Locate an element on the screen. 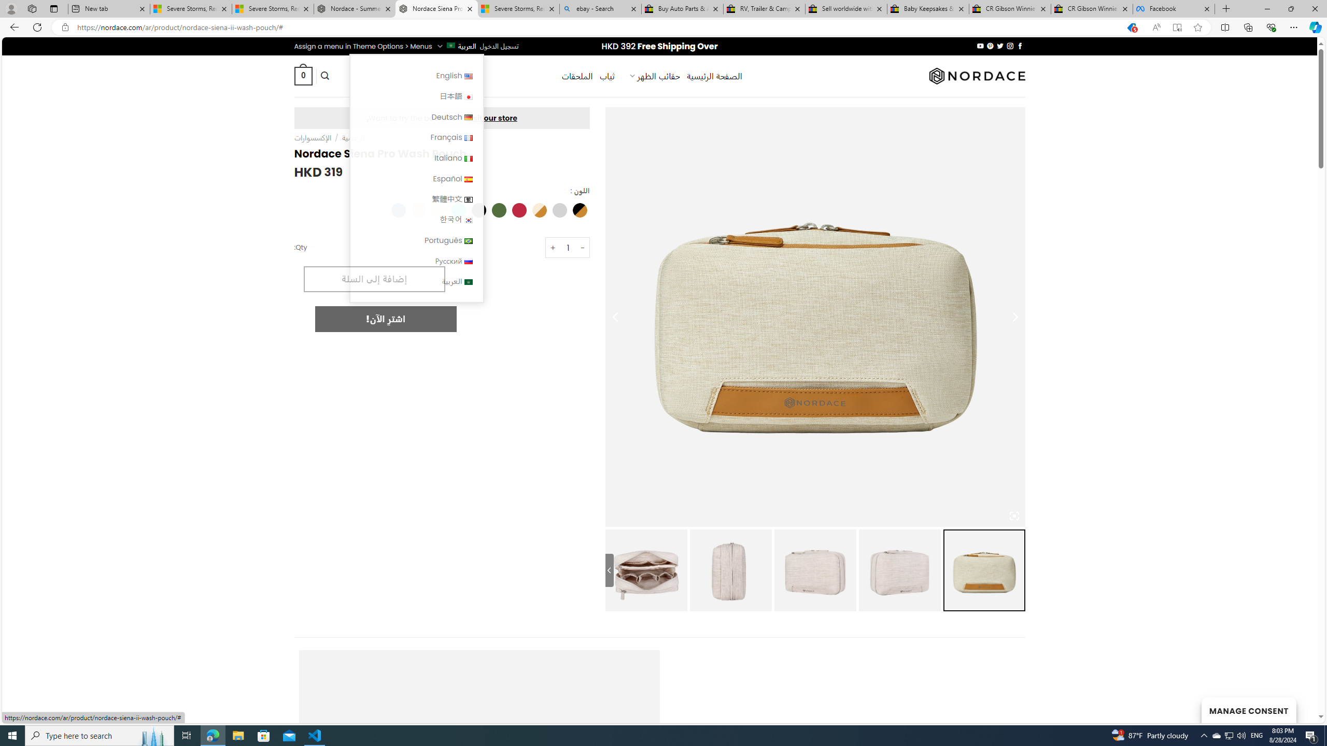  View site information is located at coordinates (64, 27).